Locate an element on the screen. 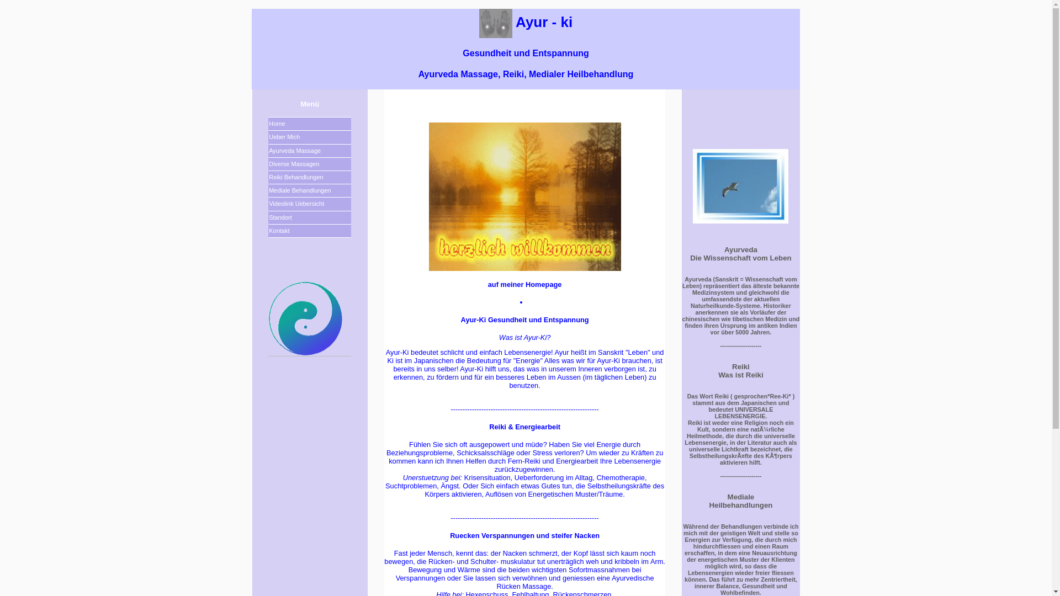 The image size is (1060, 596). Ayurveda Massage is located at coordinates (310, 151).